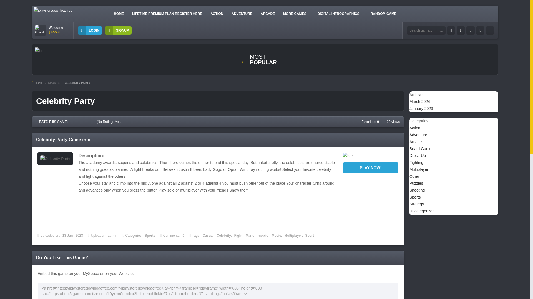 This screenshot has width=533, height=299. What do you see at coordinates (167, 14) in the screenshot?
I see `LIFETIME PREMIUM PLAN REGISTER HERE` at bounding box center [167, 14].